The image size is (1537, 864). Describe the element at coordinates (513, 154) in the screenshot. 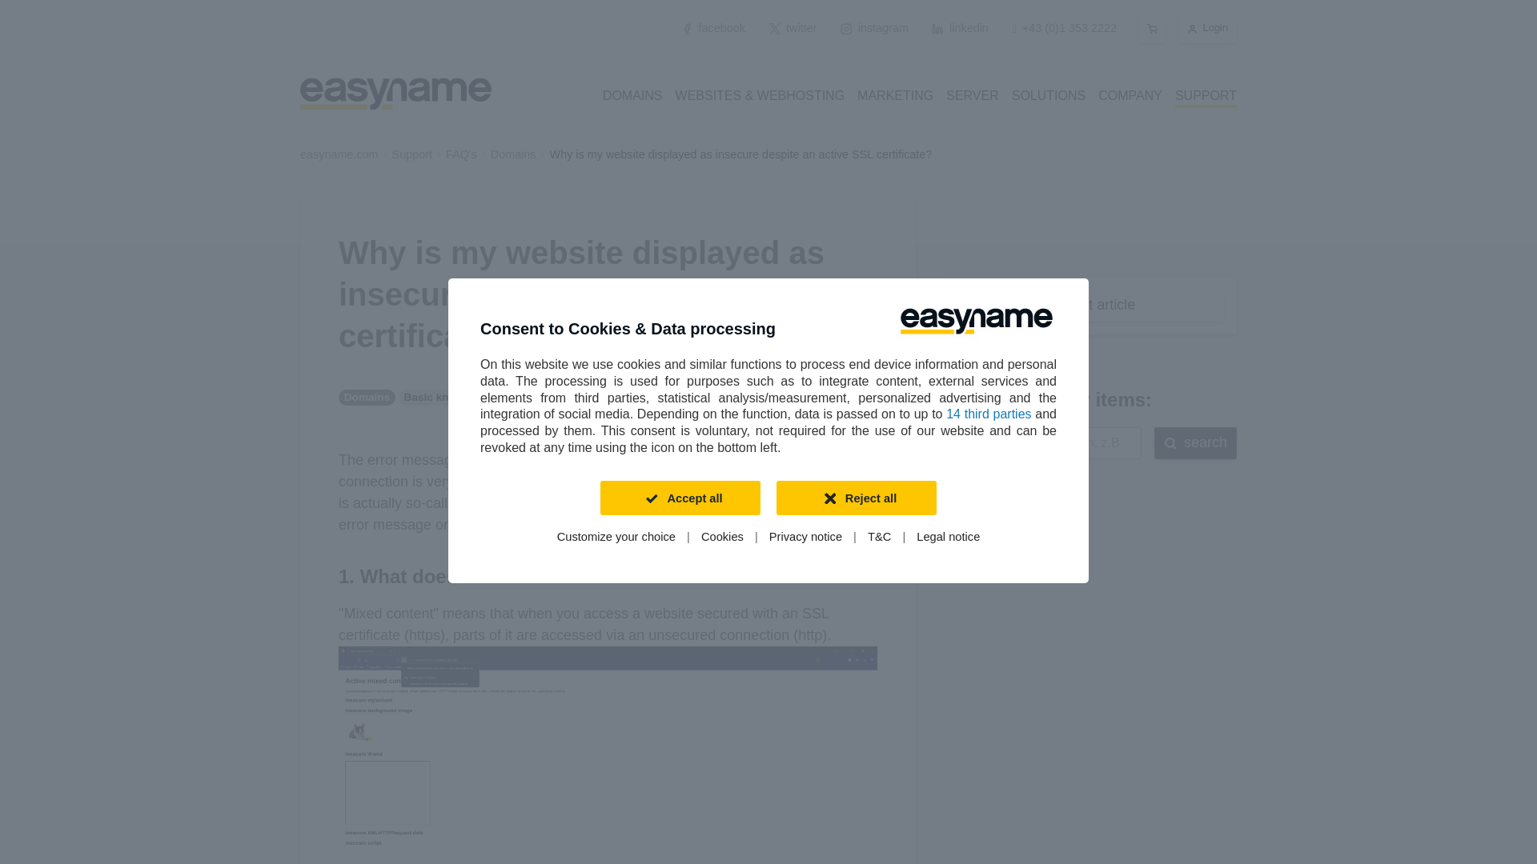

I see `Domains` at that location.